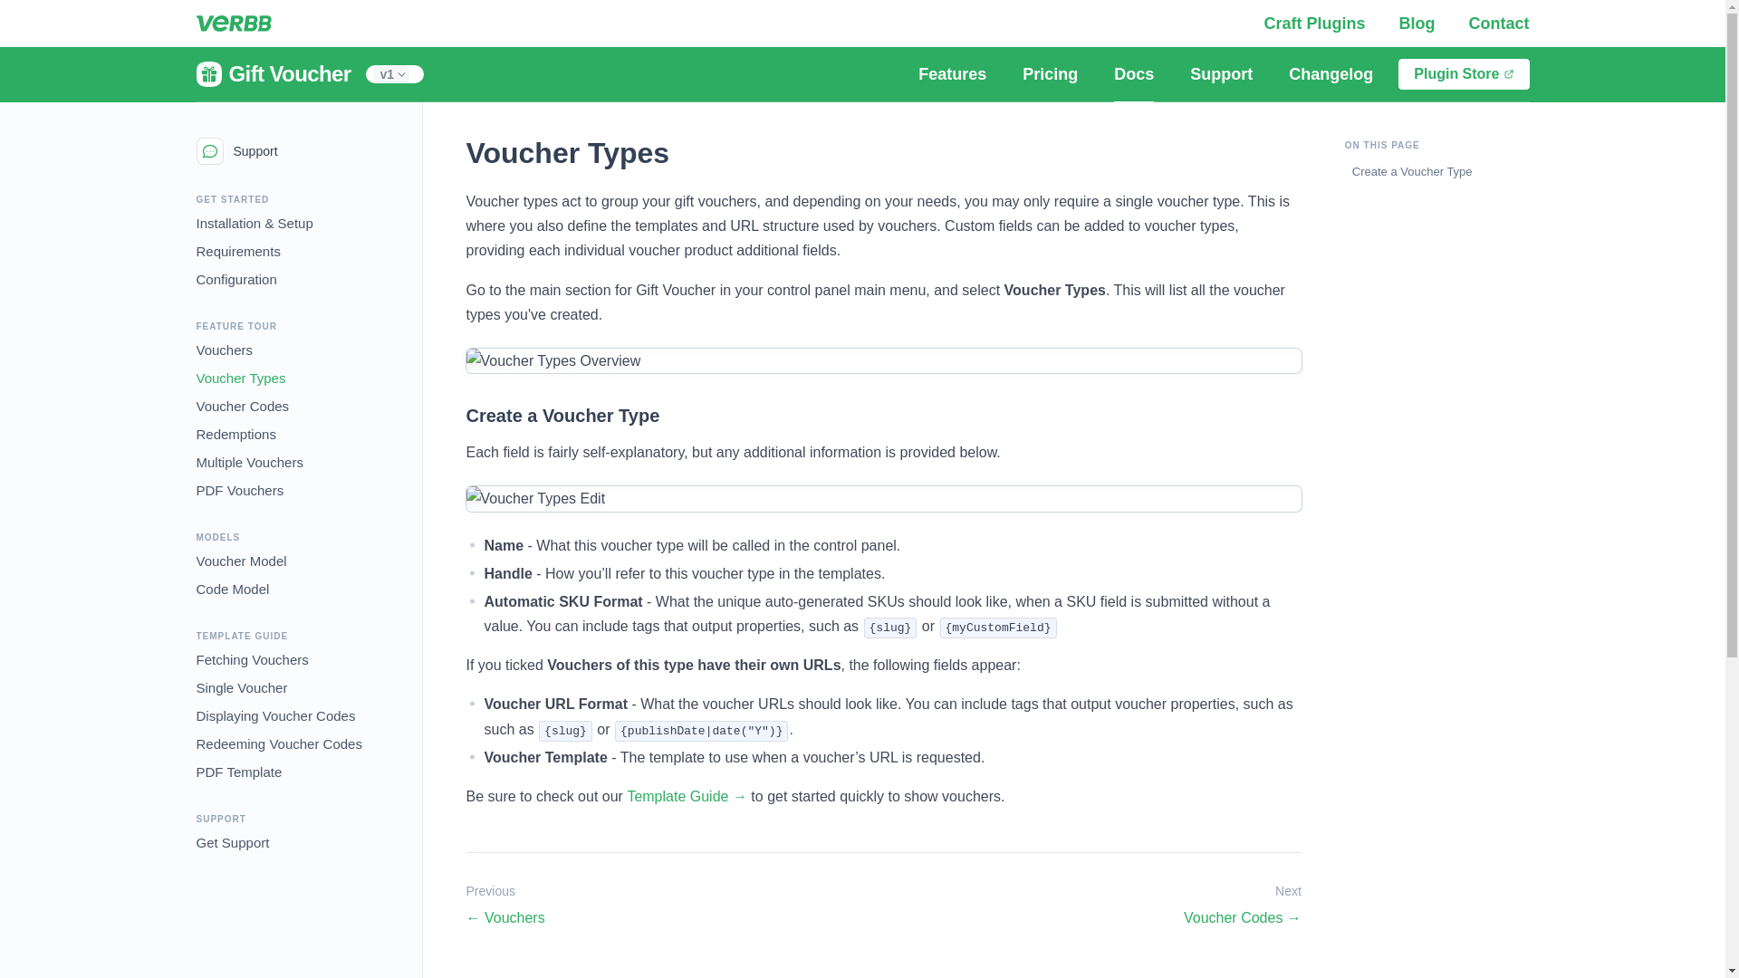  What do you see at coordinates (241, 403) in the screenshot?
I see `Voucher Codes` at bounding box center [241, 403].